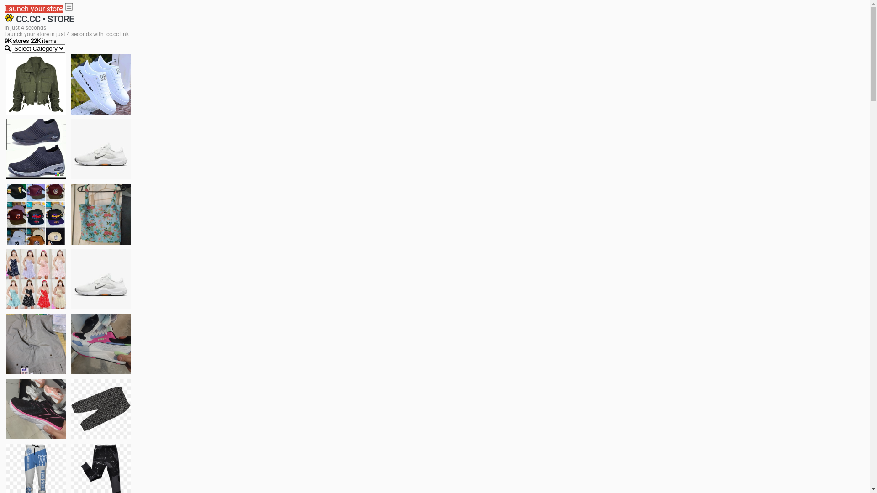 Image resolution: width=877 pixels, height=493 pixels. I want to click on shoes for boys, so click(36, 149).